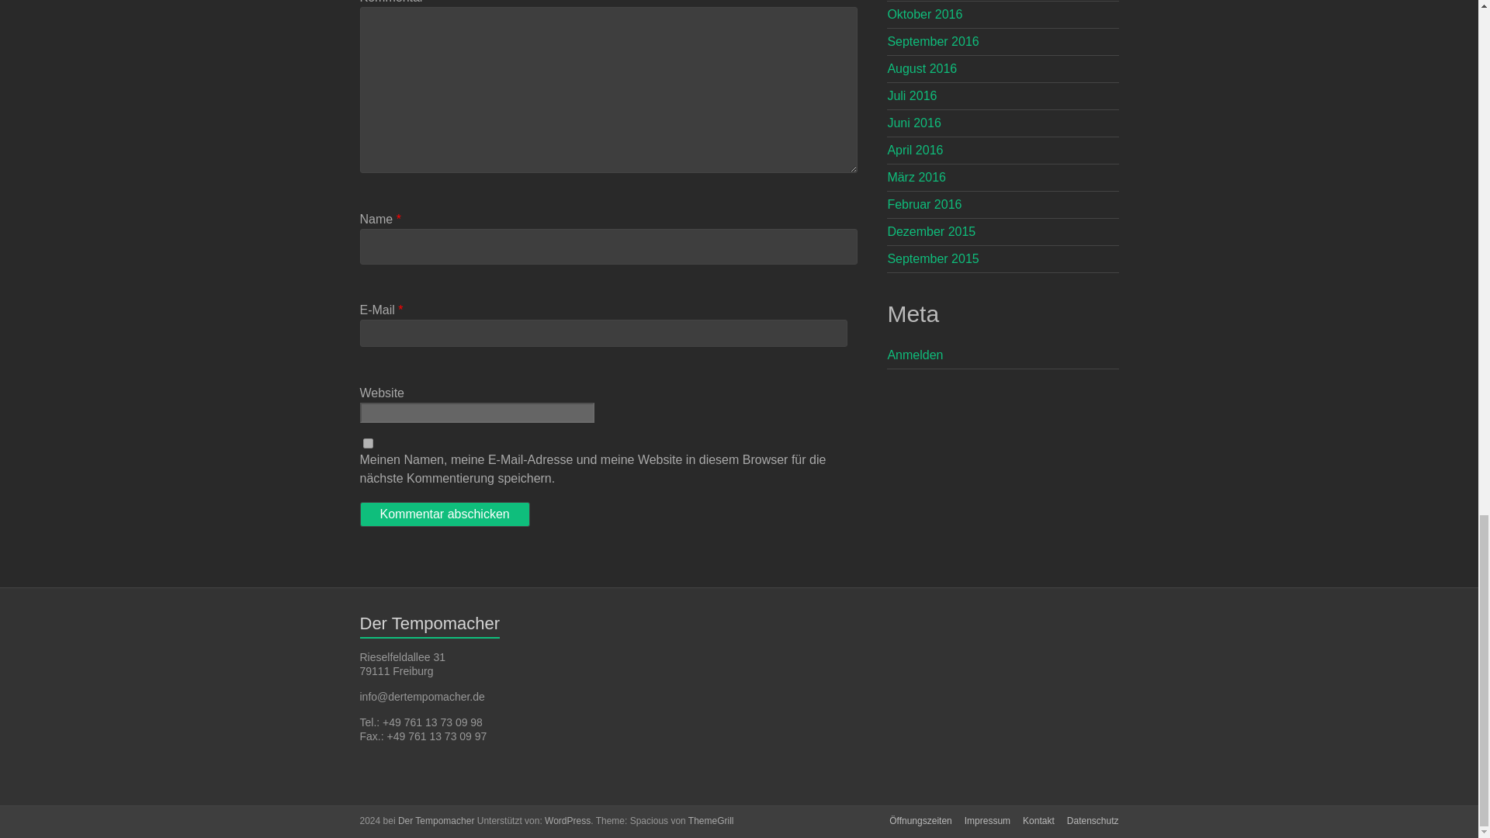 This screenshot has width=1490, height=838. Describe the element at coordinates (567, 820) in the screenshot. I see `WordPress` at that location.